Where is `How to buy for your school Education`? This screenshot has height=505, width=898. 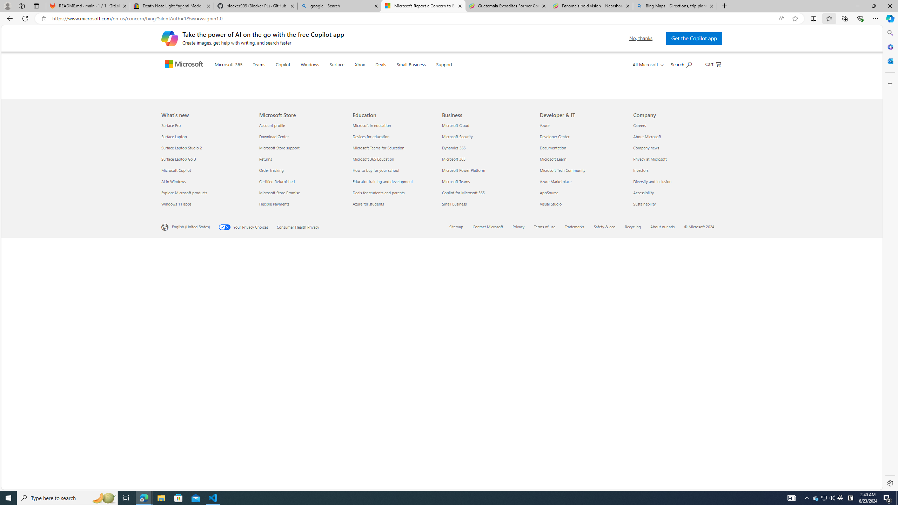 How to buy for your school Education is located at coordinates (376, 417).